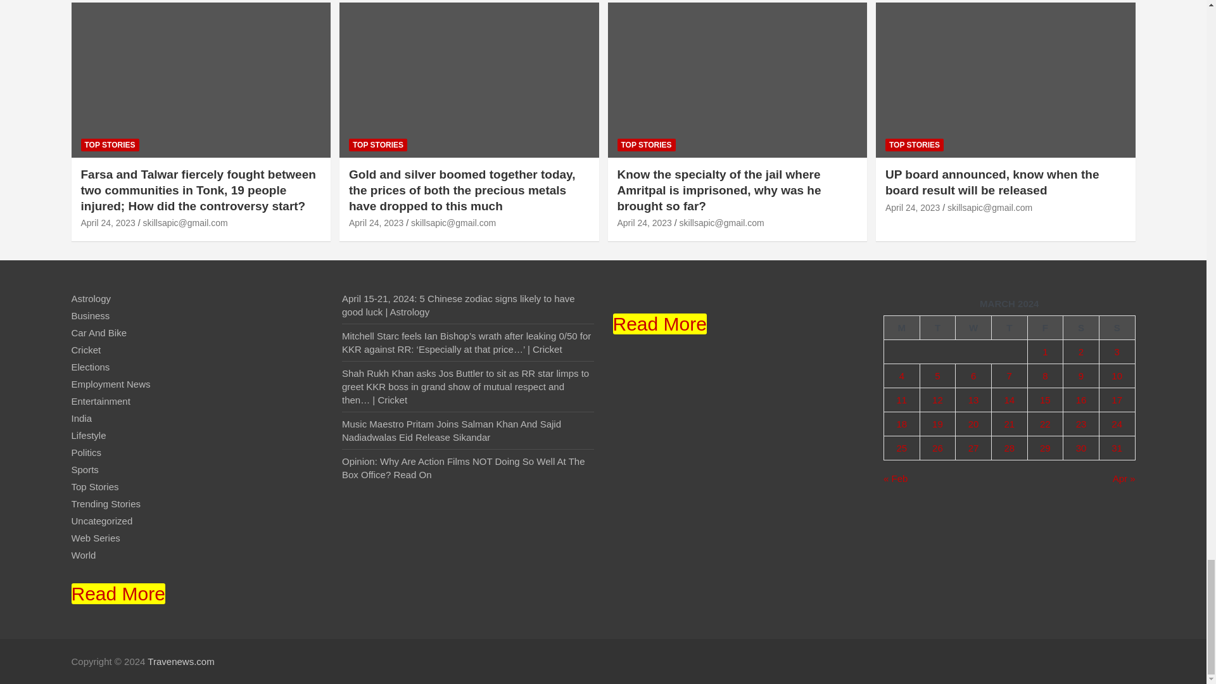  What do you see at coordinates (1080, 327) in the screenshot?
I see `Saturday` at bounding box center [1080, 327].